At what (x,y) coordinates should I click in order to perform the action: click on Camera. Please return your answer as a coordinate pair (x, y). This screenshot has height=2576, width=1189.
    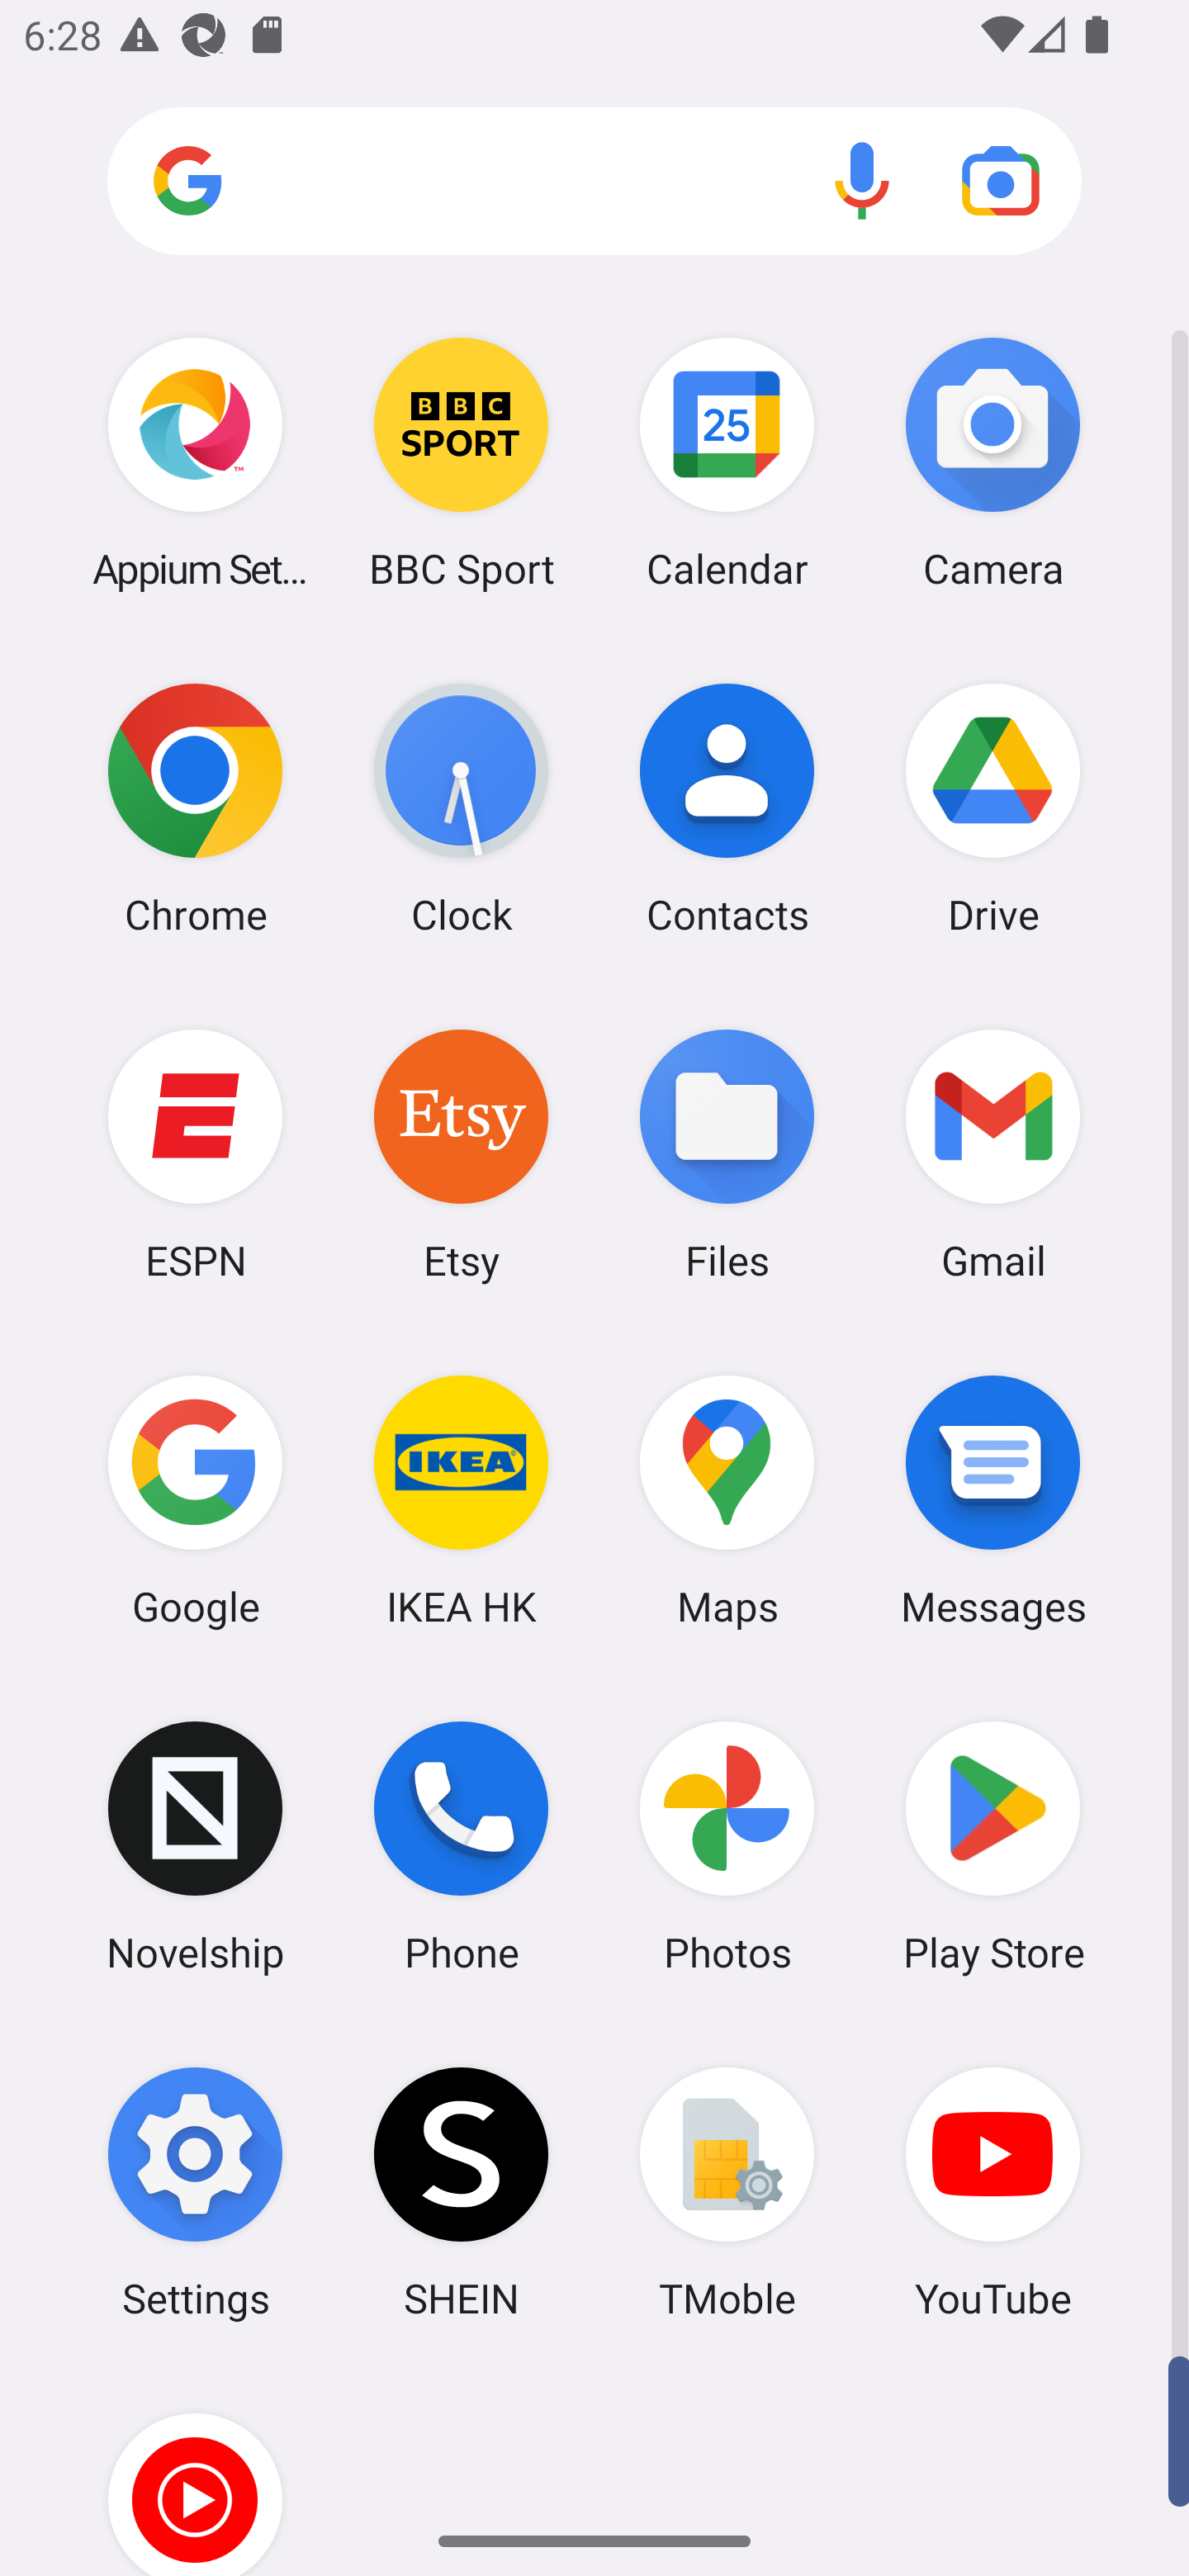
    Looking at the image, I should click on (992, 462).